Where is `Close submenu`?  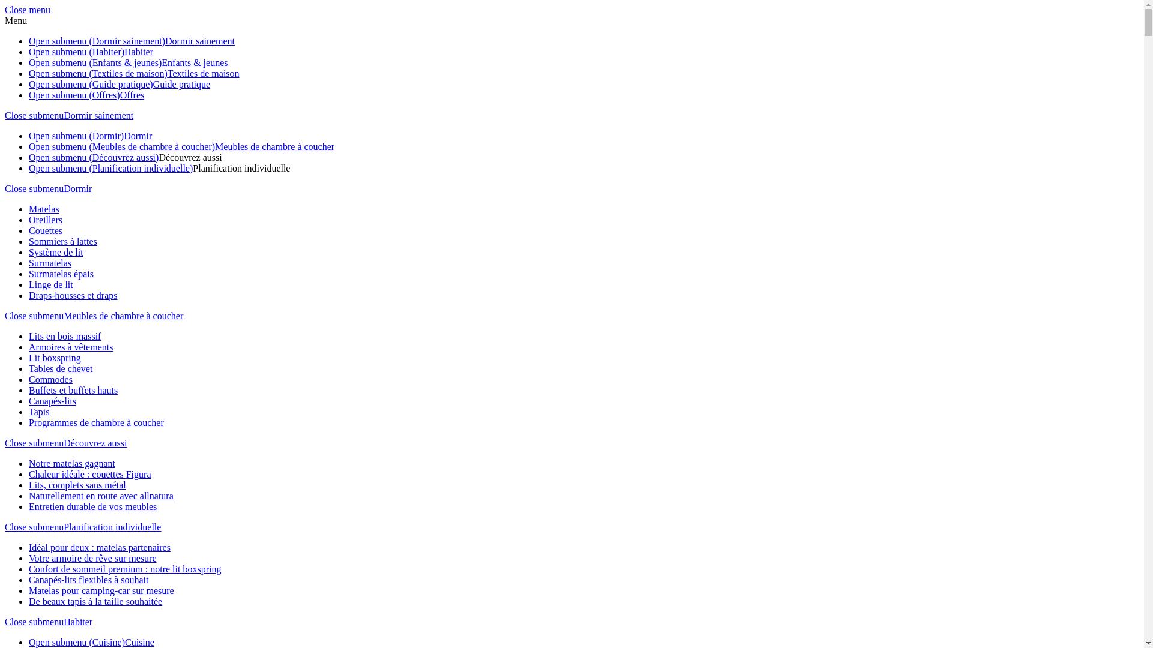 Close submenu is located at coordinates (34, 316).